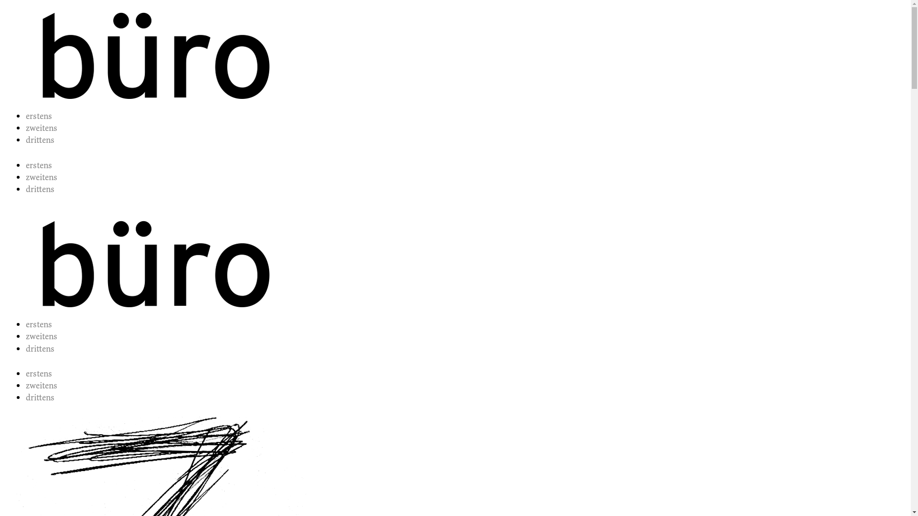 The width and height of the screenshot is (918, 516). I want to click on drittens, so click(40, 398).